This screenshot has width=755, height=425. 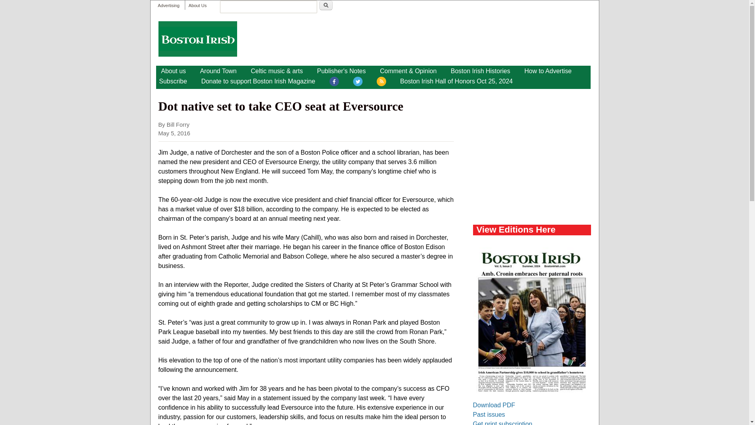 What do you see at coordinates (502, 423) in the screenshot?
I see `Get print subscription` at bounding box center [502, 423].